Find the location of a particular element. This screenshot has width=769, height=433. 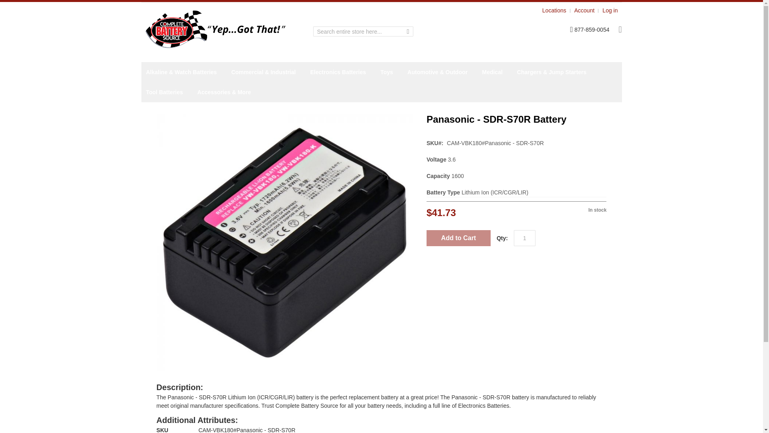

Complete Battery Source is located at coordinates (215, 29).